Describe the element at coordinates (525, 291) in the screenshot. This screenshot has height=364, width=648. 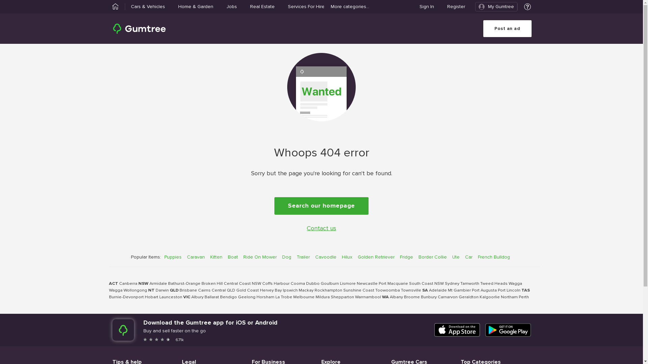
I see `TAS` at that location.